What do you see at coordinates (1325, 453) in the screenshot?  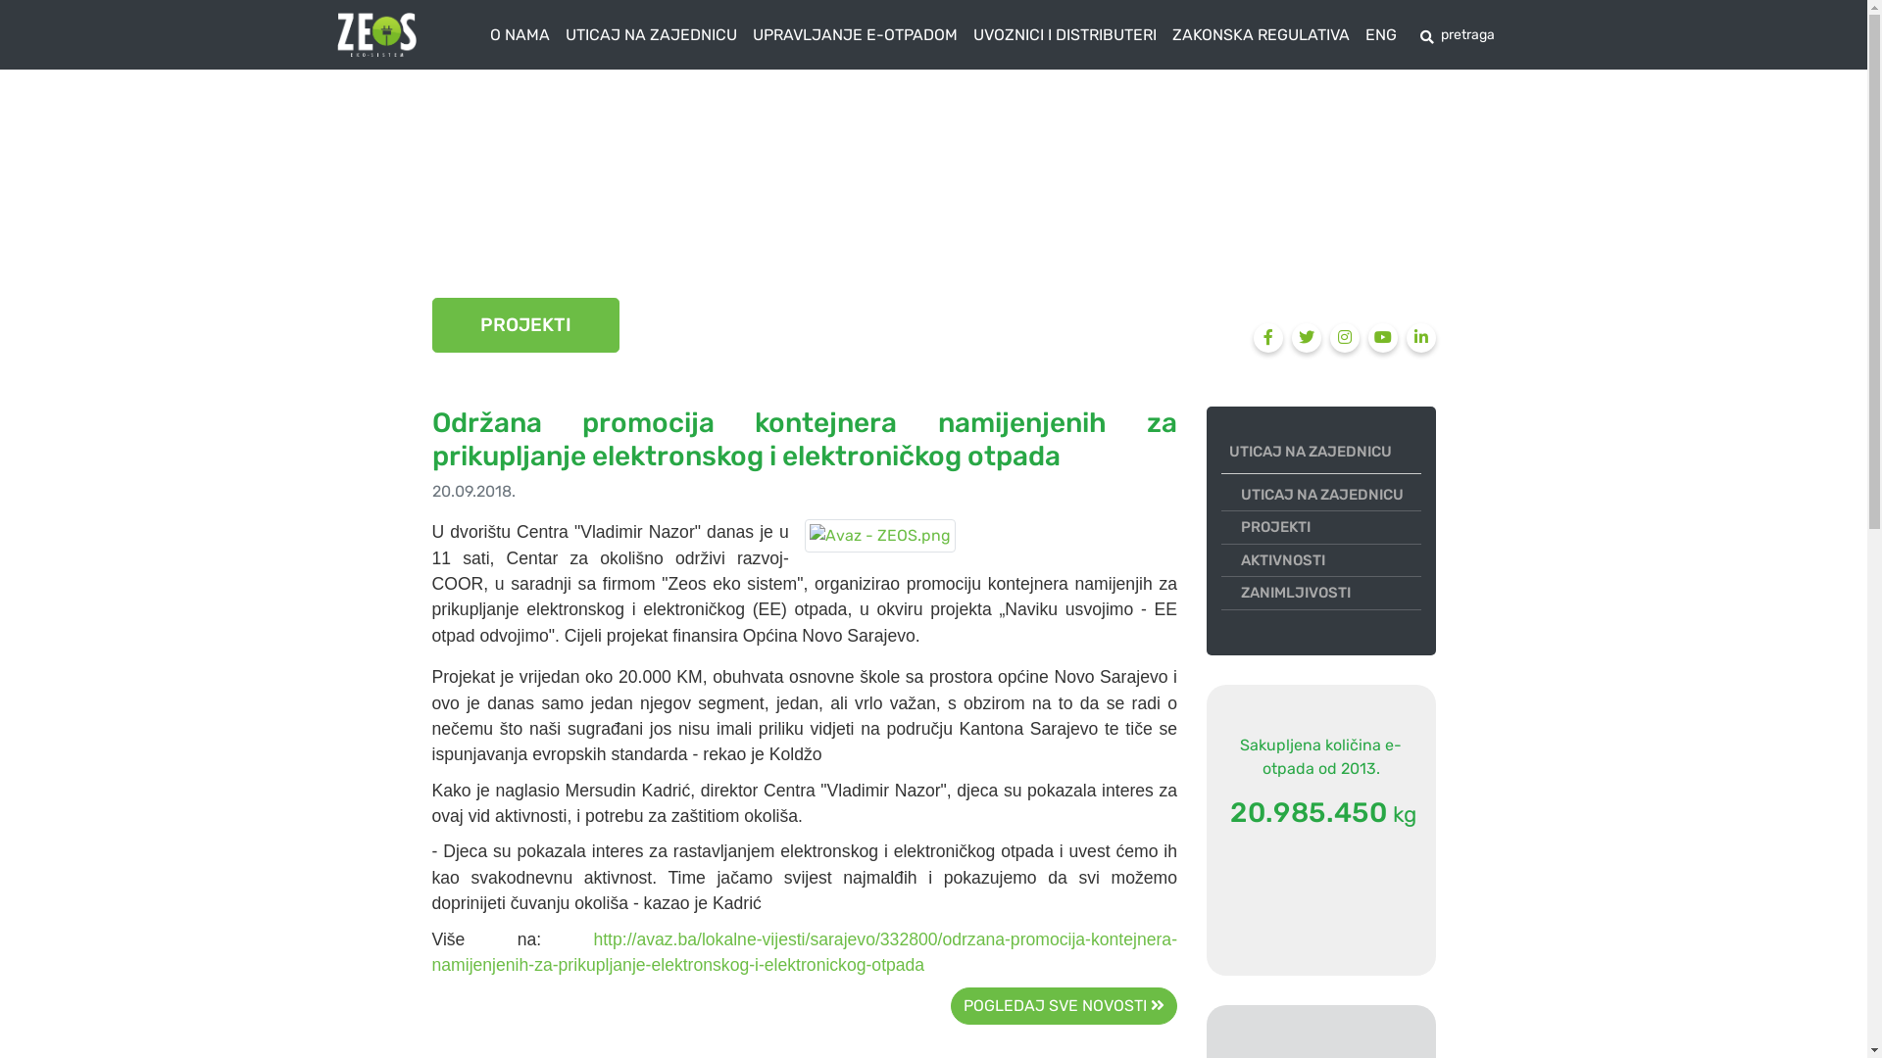 I see `UTICAJ NA ZAJEDNICU` at bounding box center [1325, 453].